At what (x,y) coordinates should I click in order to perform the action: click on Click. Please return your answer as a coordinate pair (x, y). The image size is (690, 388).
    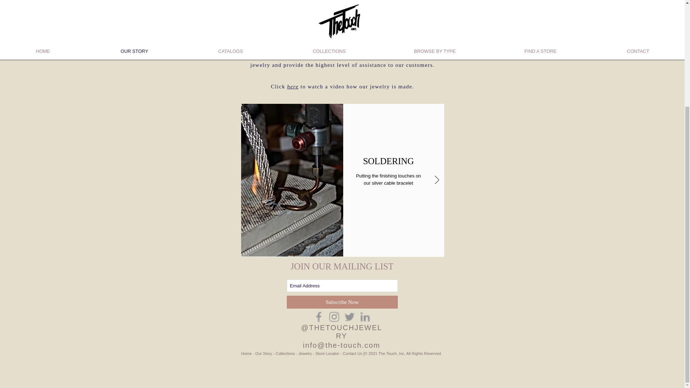
    Looking at the image, I should click on (279, 87).